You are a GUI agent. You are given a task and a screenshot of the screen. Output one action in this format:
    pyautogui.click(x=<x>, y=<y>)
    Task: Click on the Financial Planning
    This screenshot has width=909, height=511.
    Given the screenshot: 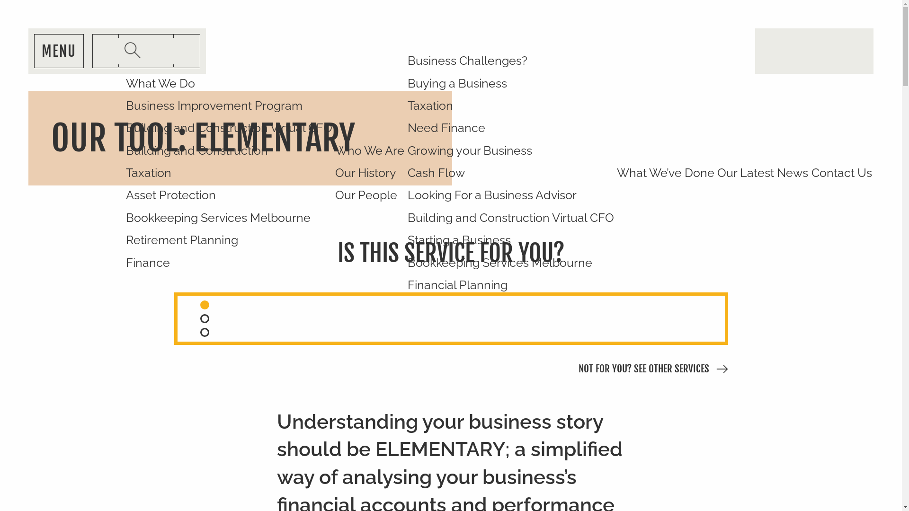 What is the action you would take?
    pyautogui.click(x=511, y=285)
    